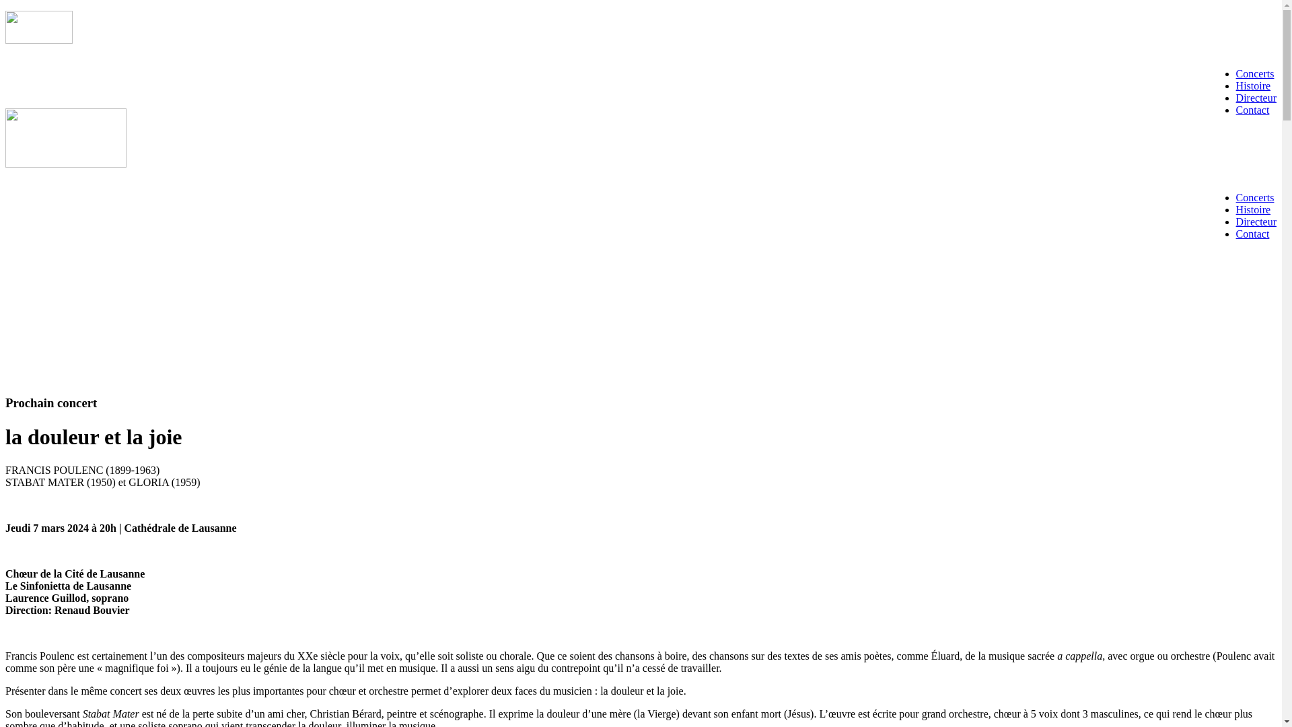  I want to click on Contact, so click(1253, 234).